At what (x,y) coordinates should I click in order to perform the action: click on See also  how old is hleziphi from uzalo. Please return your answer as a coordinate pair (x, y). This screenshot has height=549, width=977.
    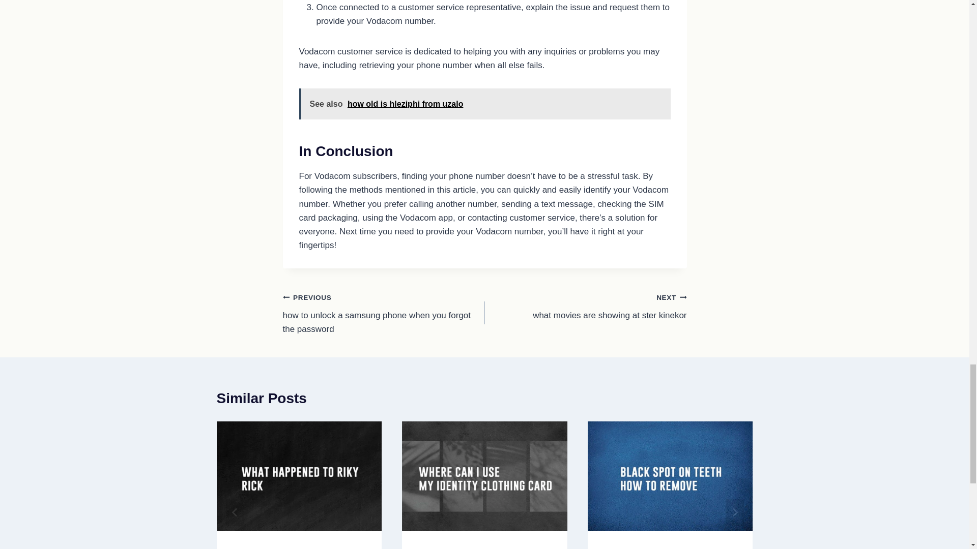
    Looking at the image, I should click on (484, 104).